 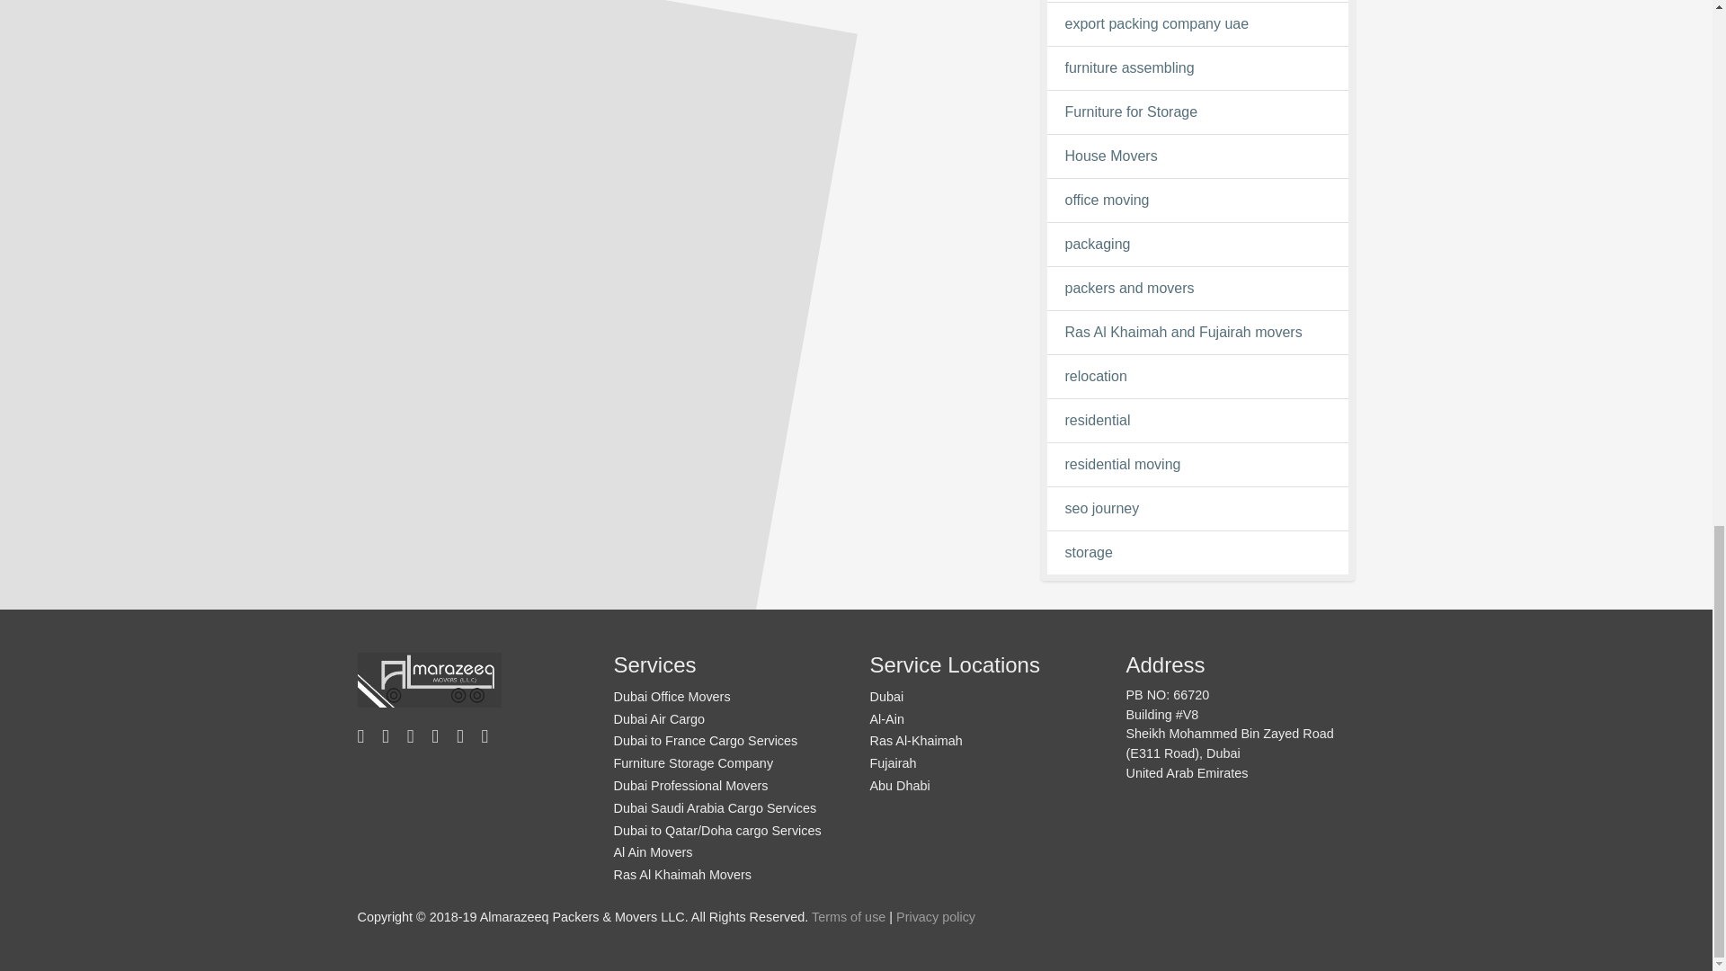 What do you see at coordinates (1197, 23) in the screenshot?
I see `export packing company uae` at bounding box center [1197, 23].